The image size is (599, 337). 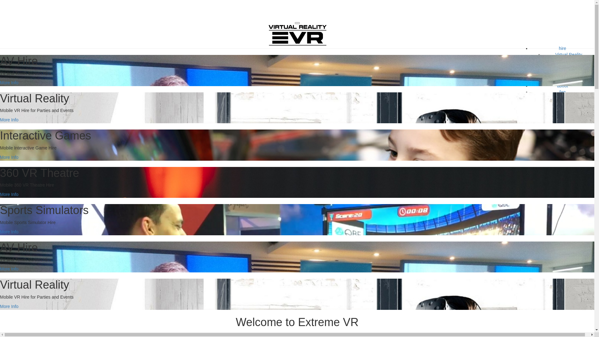 What do you see at coordinates (9, 157) in the screenshot?
I see `More Info` at bounding box center [9, 157].